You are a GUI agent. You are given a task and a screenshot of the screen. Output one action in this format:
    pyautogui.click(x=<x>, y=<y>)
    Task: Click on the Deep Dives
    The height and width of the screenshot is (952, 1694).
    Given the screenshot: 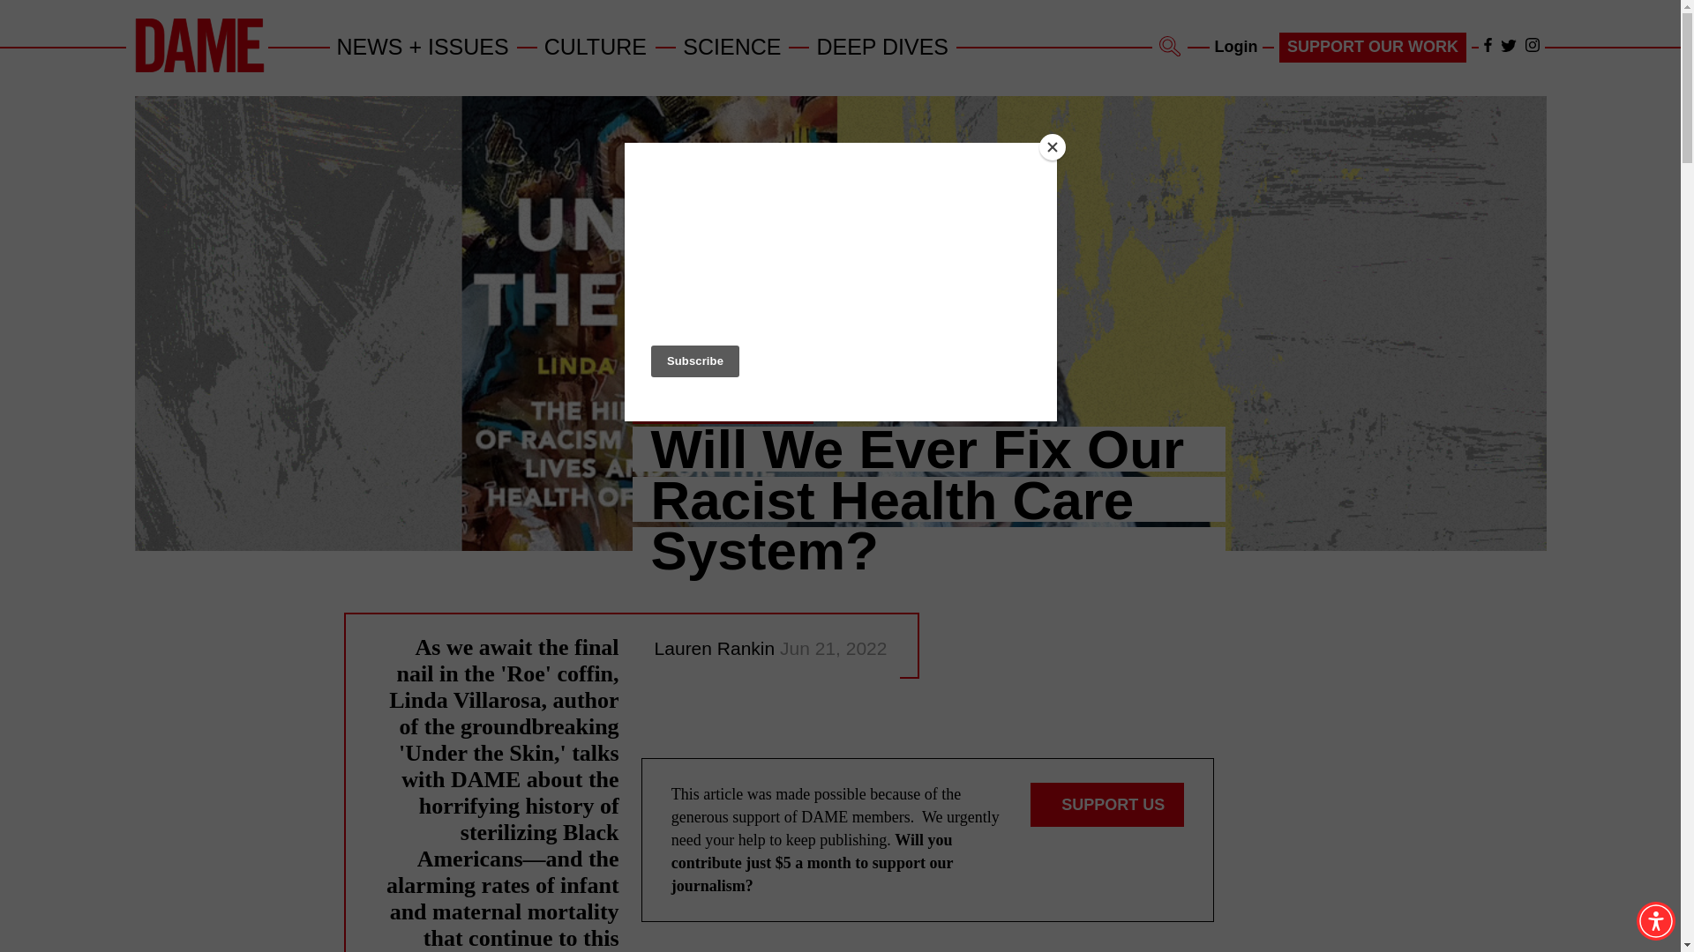 What is the action you would take?
    pyautogui.click(x=882, y=46)
    